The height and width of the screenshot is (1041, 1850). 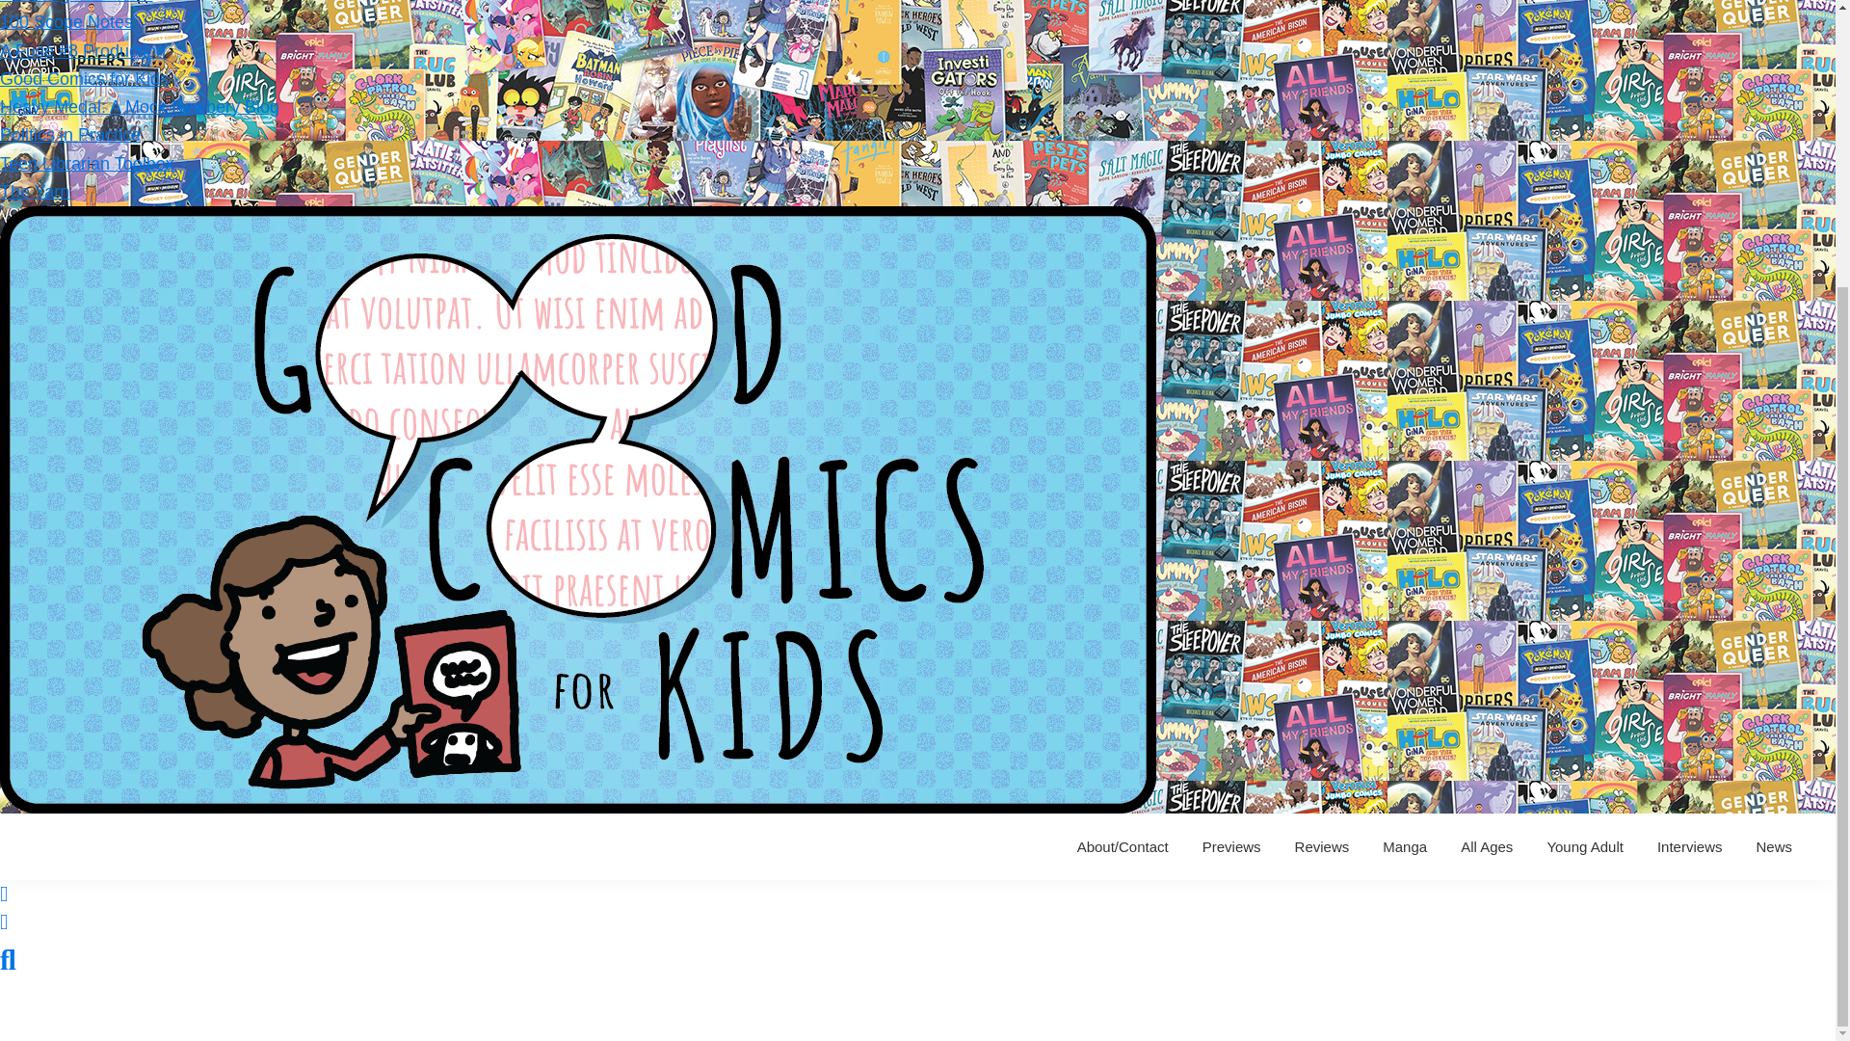 I want to click on Heavy Medal: A Mock Newbery Blog, so click(x=139, y=106).